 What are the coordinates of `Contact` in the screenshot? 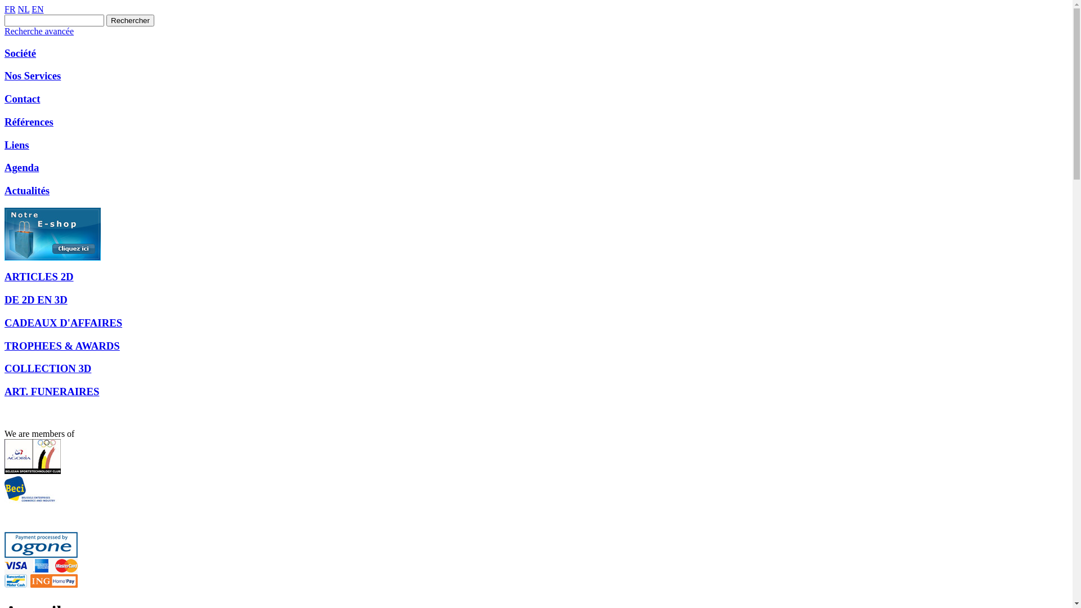 It's located at (536, 99).